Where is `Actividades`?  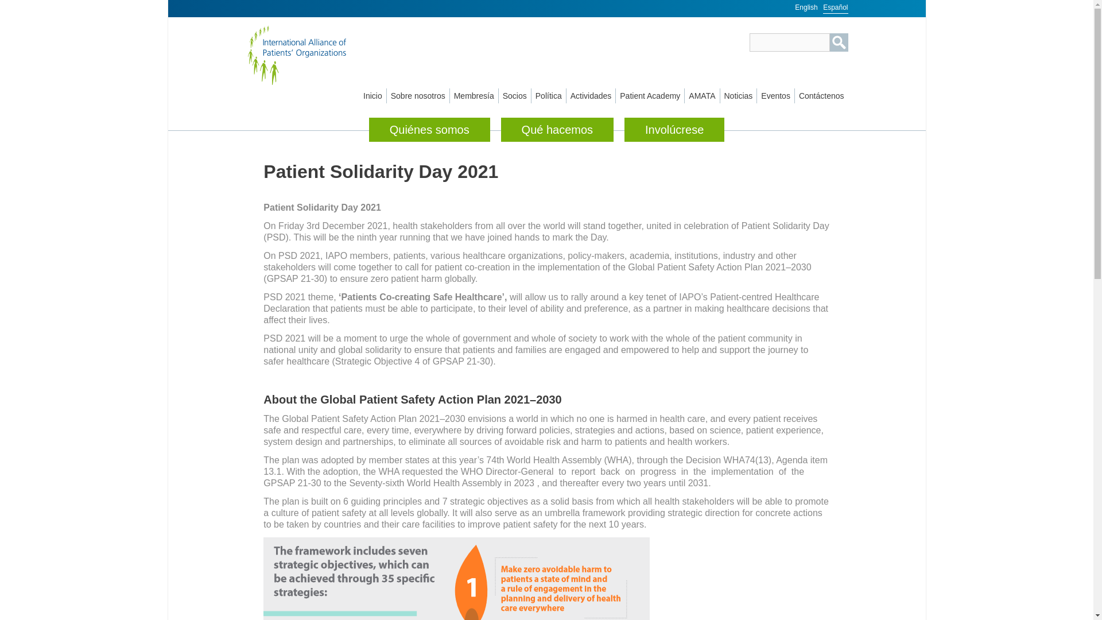 Actividades is located at coordinates (591, 96).